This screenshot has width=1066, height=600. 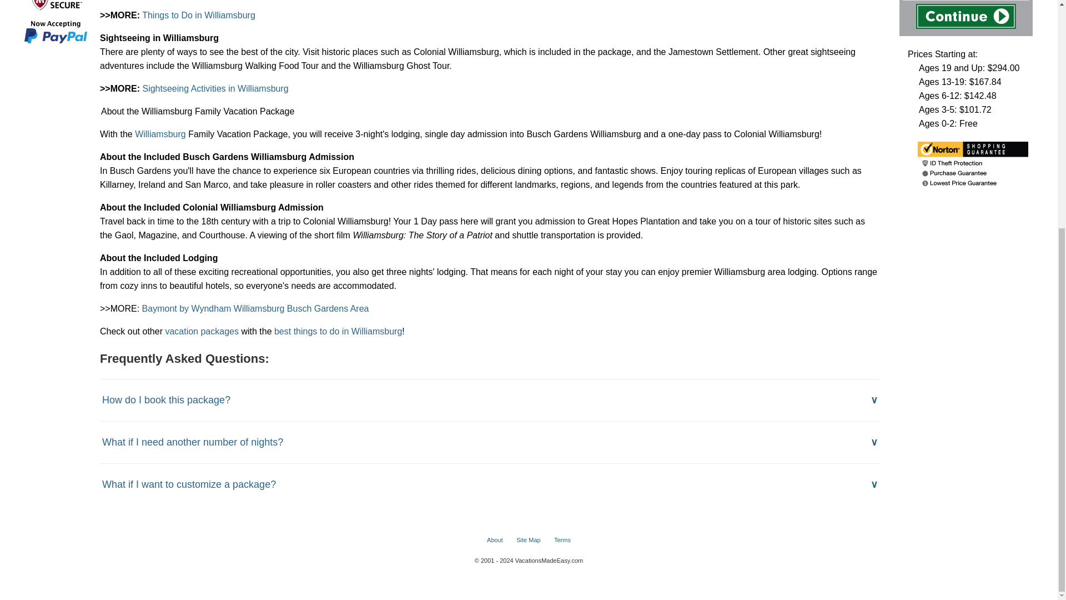 What do you see at coordinates (255, 308) in the screenshot?
I see `Baymont by Wyndham Williamsburg Busch Gardens Area` at bounding box center [255, 308].